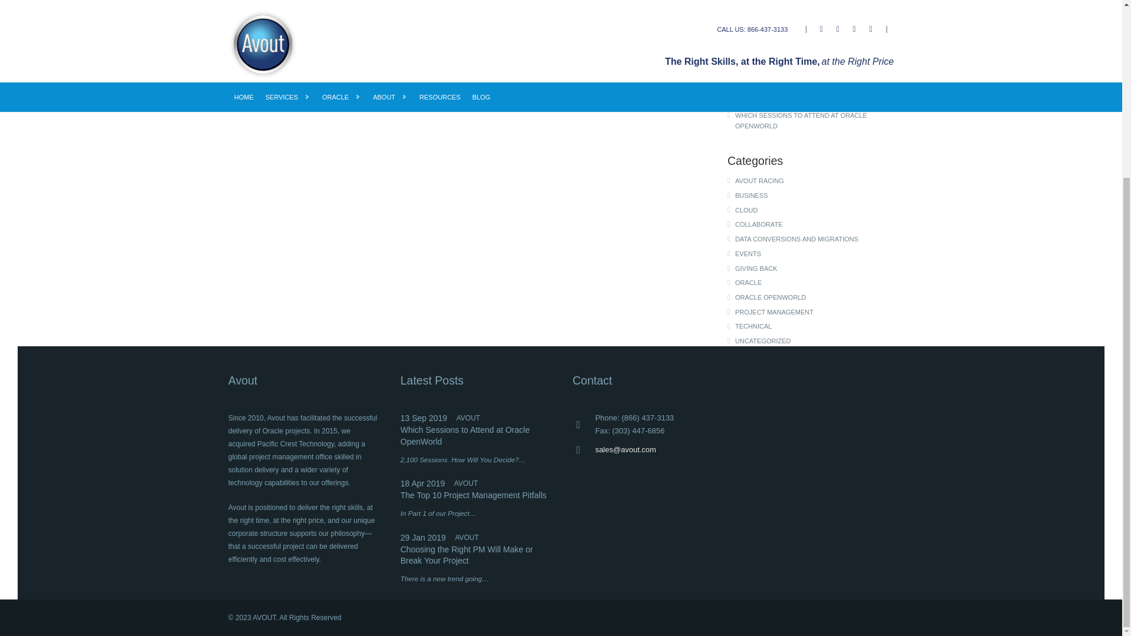 The image size is (1131, 636). What do you see at coordinates (815, 120) in the screenshot?
I see `WHICH SESSIONS TO ATTEND AT ORACLE OPENWORLD` at bounding box center [815, 120].